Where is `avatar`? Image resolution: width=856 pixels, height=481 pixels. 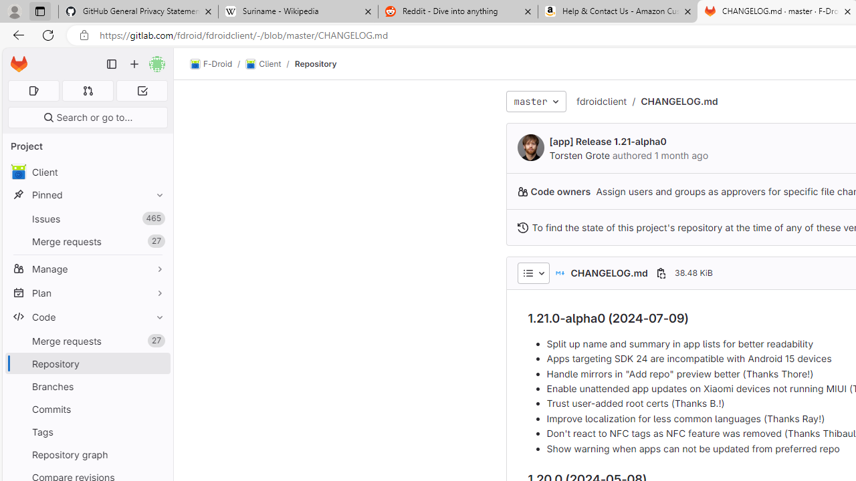 avatar is located at coordinates (18, 172).